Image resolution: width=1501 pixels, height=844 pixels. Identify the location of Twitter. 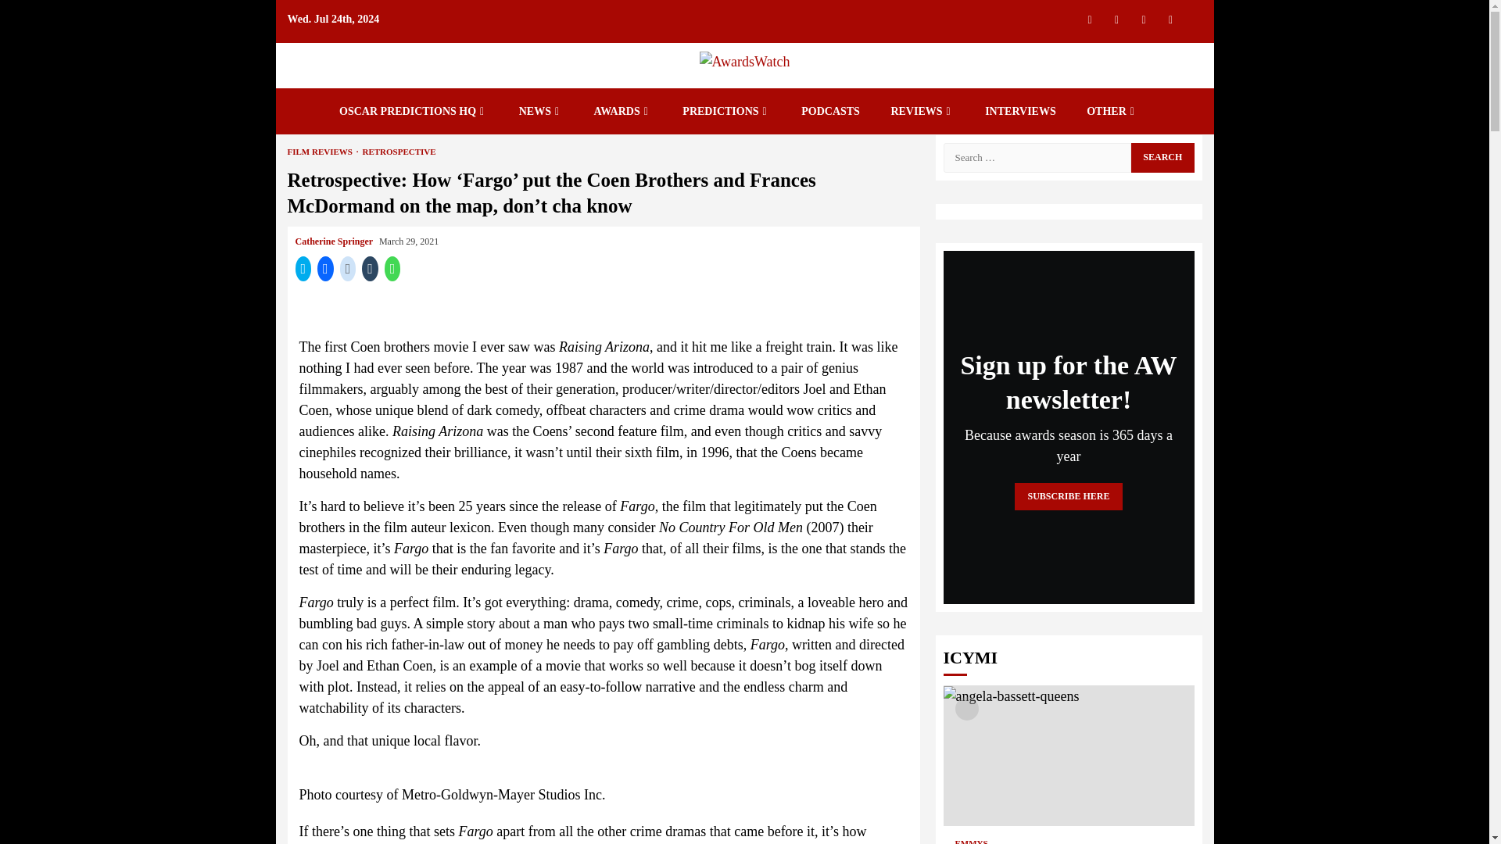
(1090, 19).